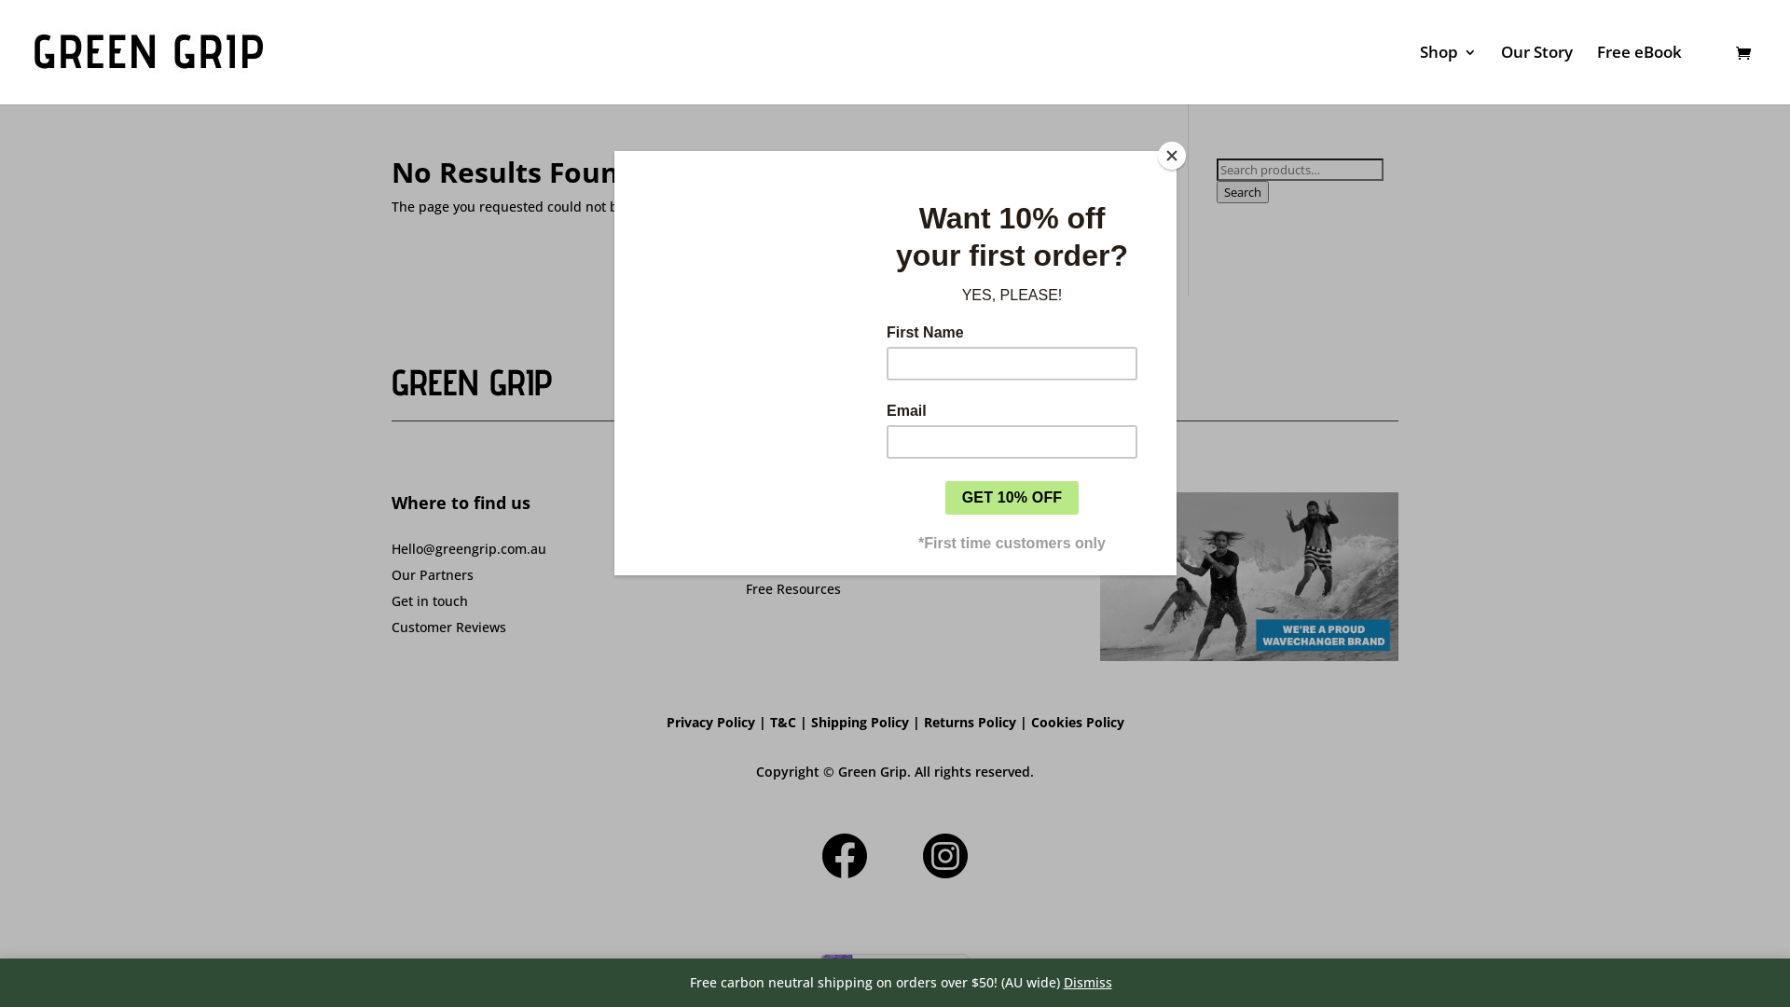  I want to click on Our Partners, so click(433, 574).